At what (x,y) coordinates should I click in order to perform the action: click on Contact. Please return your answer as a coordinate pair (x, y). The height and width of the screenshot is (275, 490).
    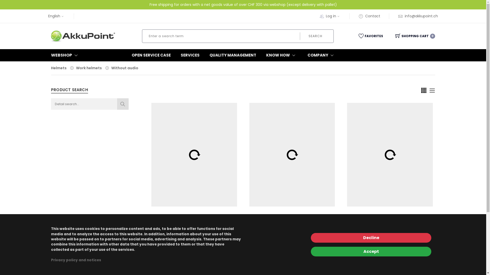
    Looking at the image, I should click on (370, 16).